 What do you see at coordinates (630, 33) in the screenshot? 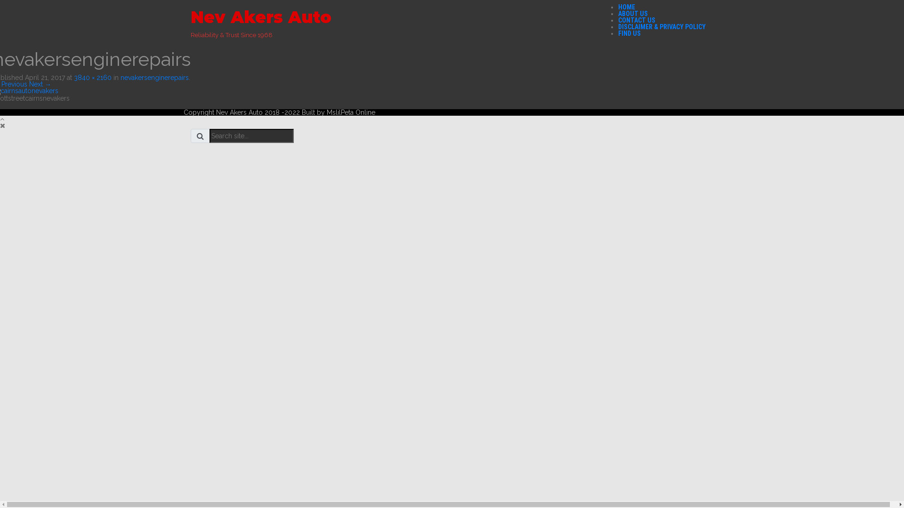
I see `FIND US` at bounding box center [630, 33].